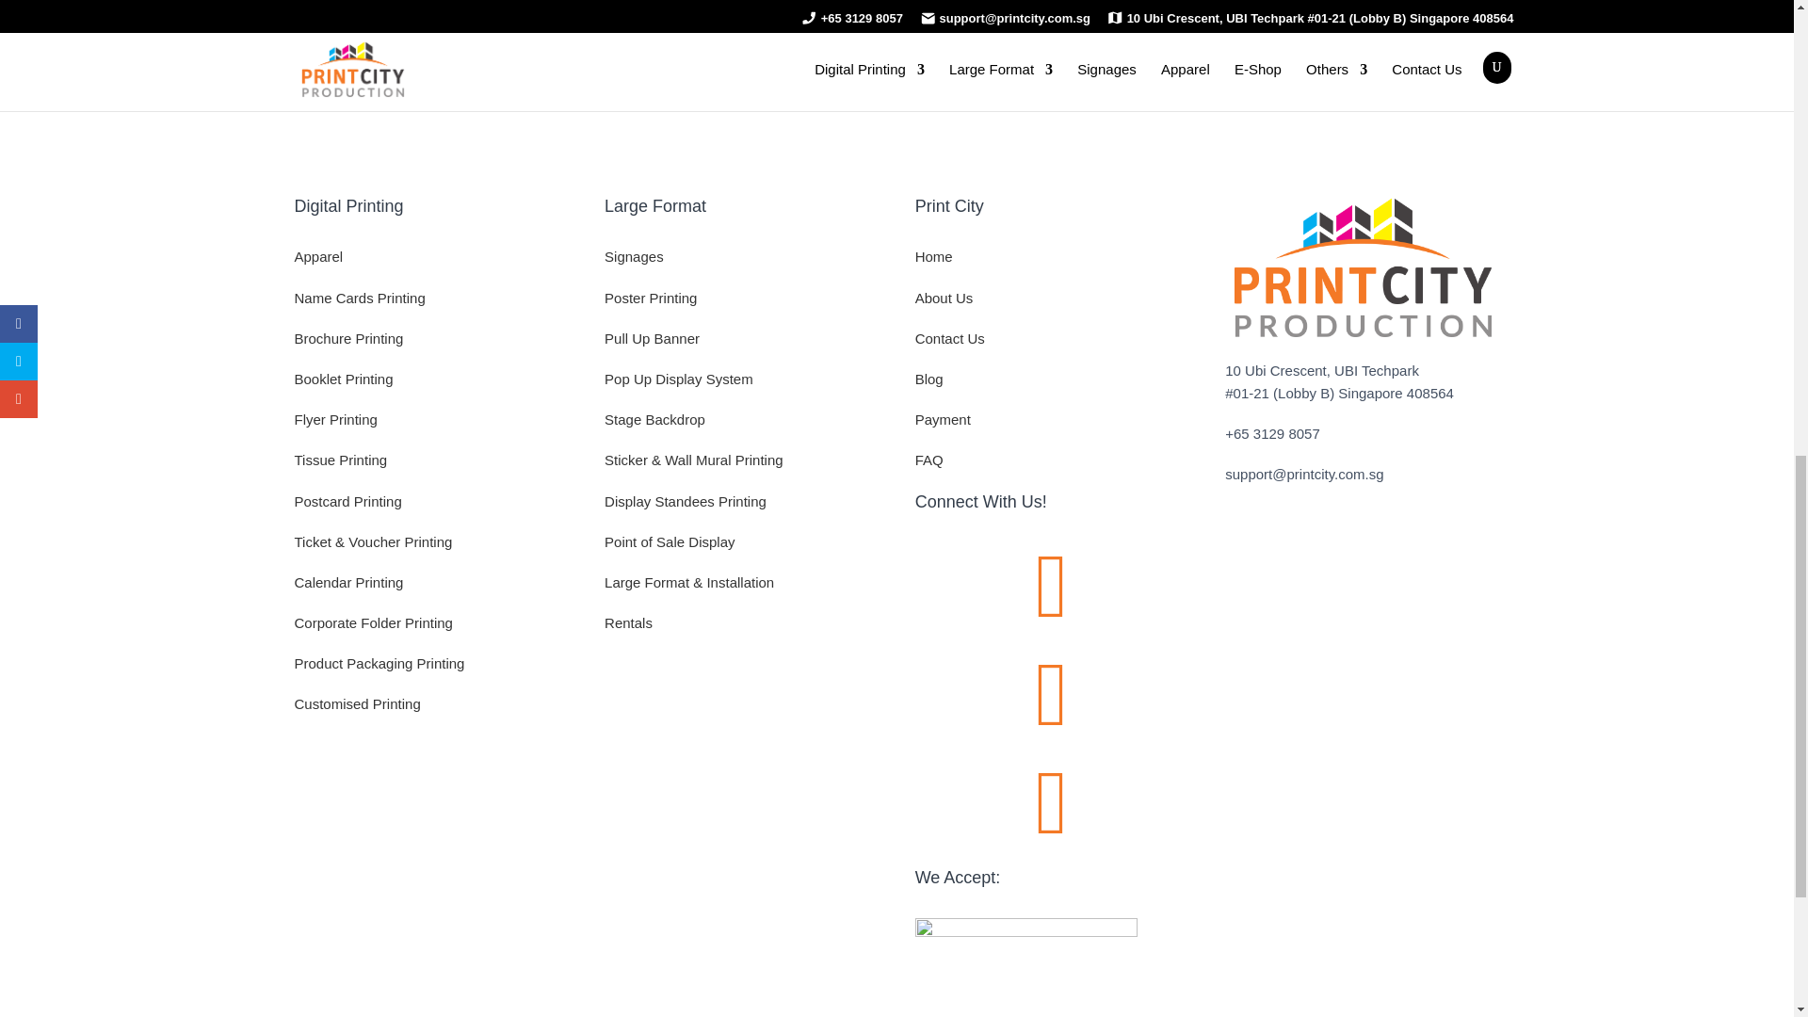 This screenshot has height=1017, width=1808. What do you see at coordinates (343, 379) in the screenshot?
I see `Booklet Printing` at bounding box center [343, 379].